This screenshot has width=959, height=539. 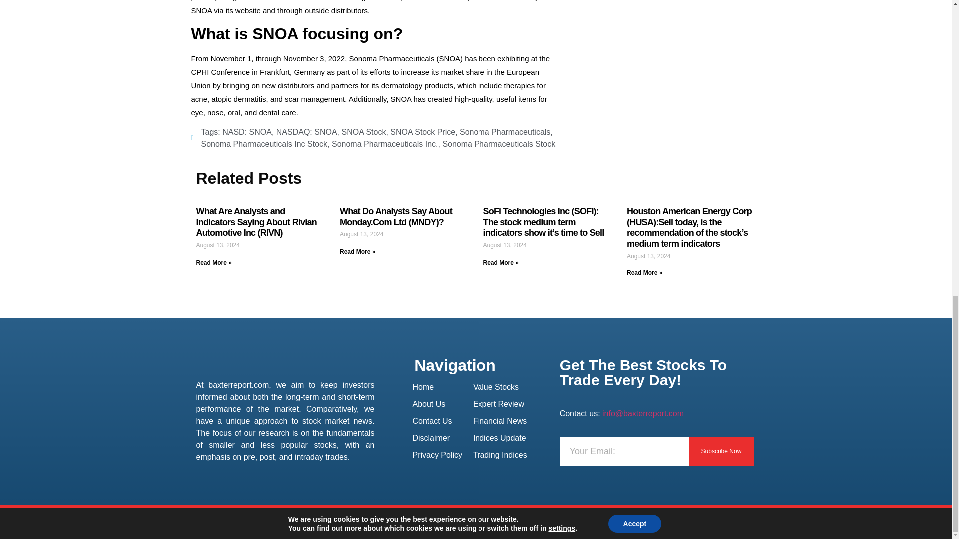 What do you see at coordinates (264, 144) in the screenshot?
I see `Sonoma Pharmaceuticals Inc Stock` at bounding box center [264, 144].